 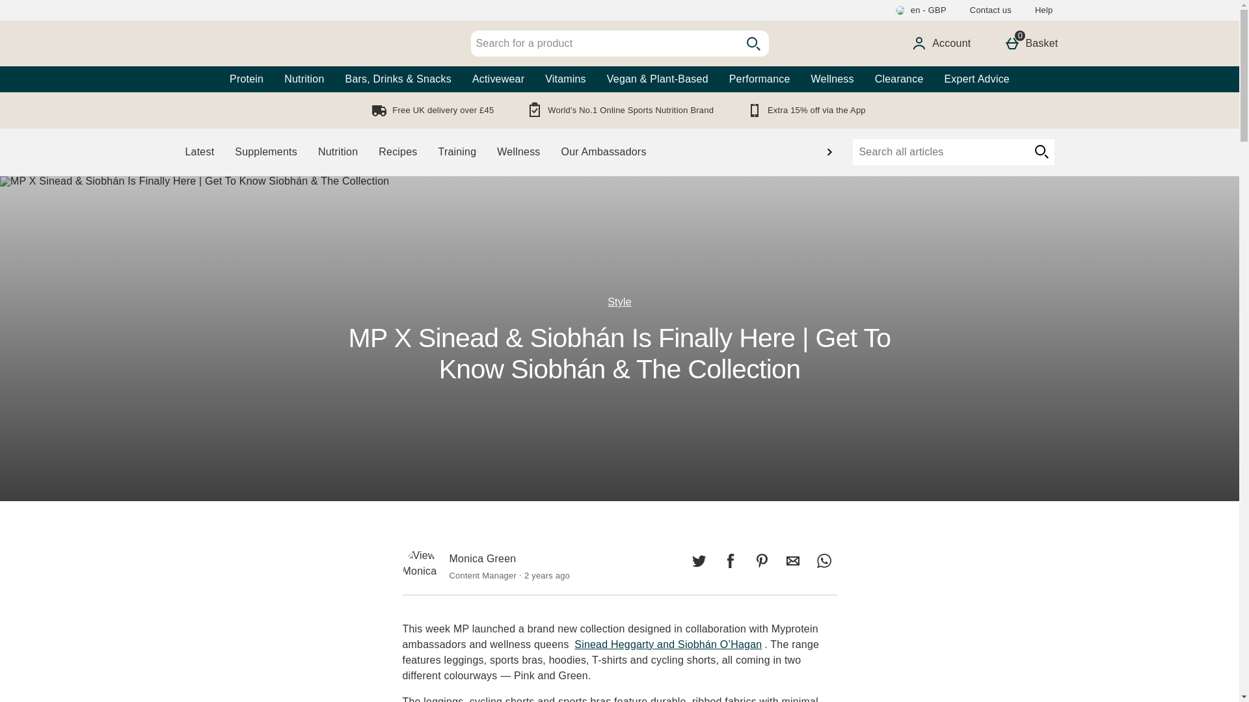 What do you see at coordinates (699, 561) in the screenshot?
I see `Share this on Twitter` at bounding box center [699, 561].